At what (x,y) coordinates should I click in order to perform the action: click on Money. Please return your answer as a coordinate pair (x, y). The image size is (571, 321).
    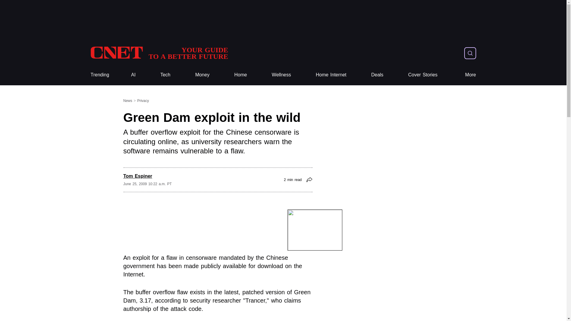
    Looking at the image, I should click on (281, 75).